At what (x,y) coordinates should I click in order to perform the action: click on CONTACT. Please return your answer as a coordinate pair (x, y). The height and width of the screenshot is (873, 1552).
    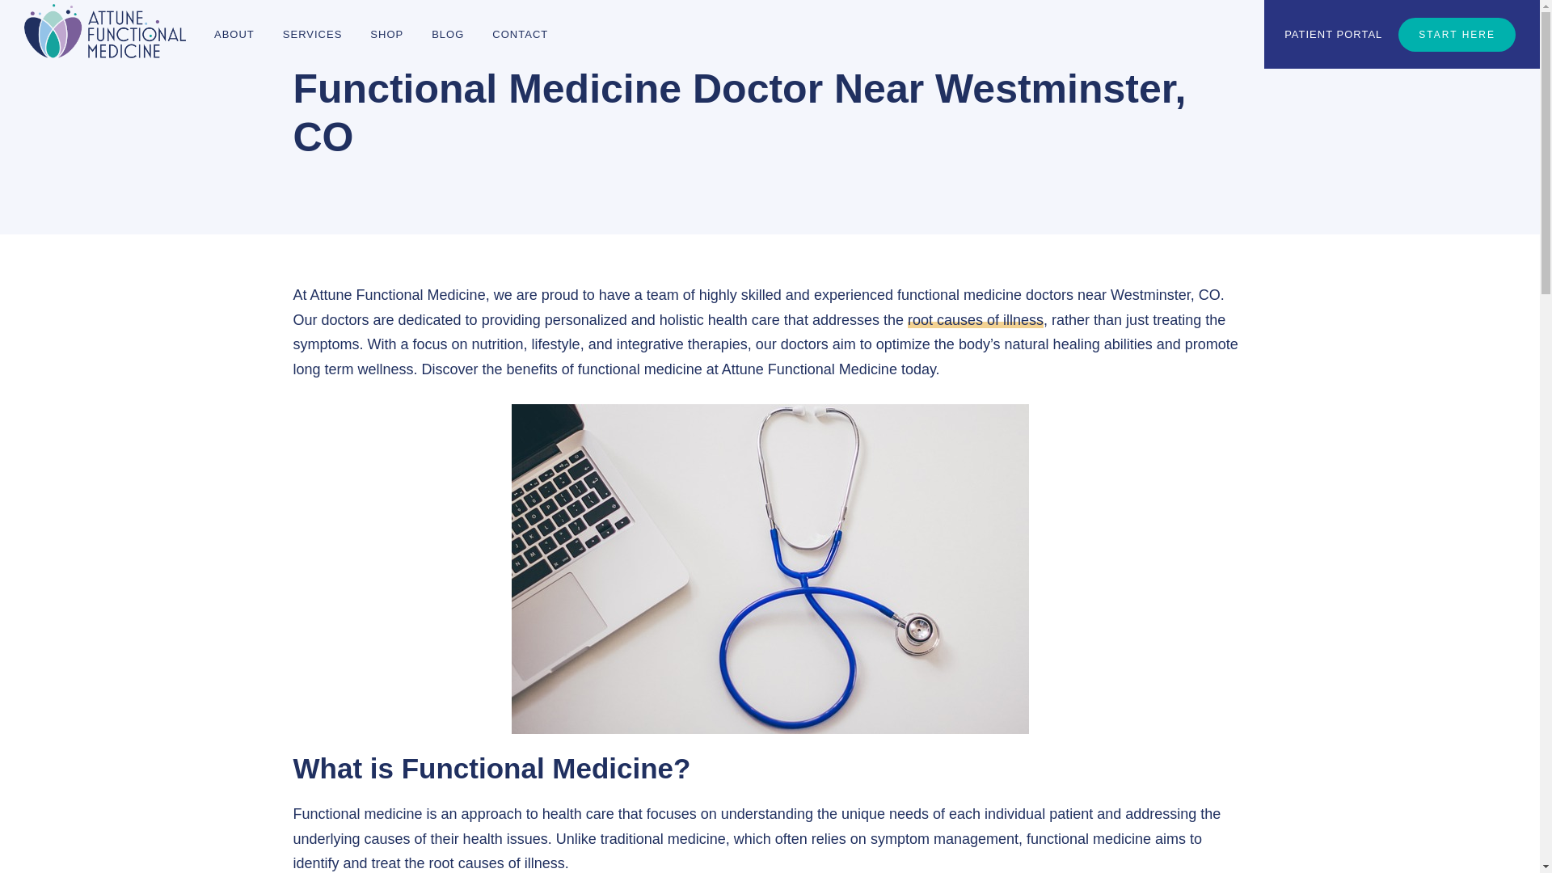
    Looking at the image, I should click on (520, 34).